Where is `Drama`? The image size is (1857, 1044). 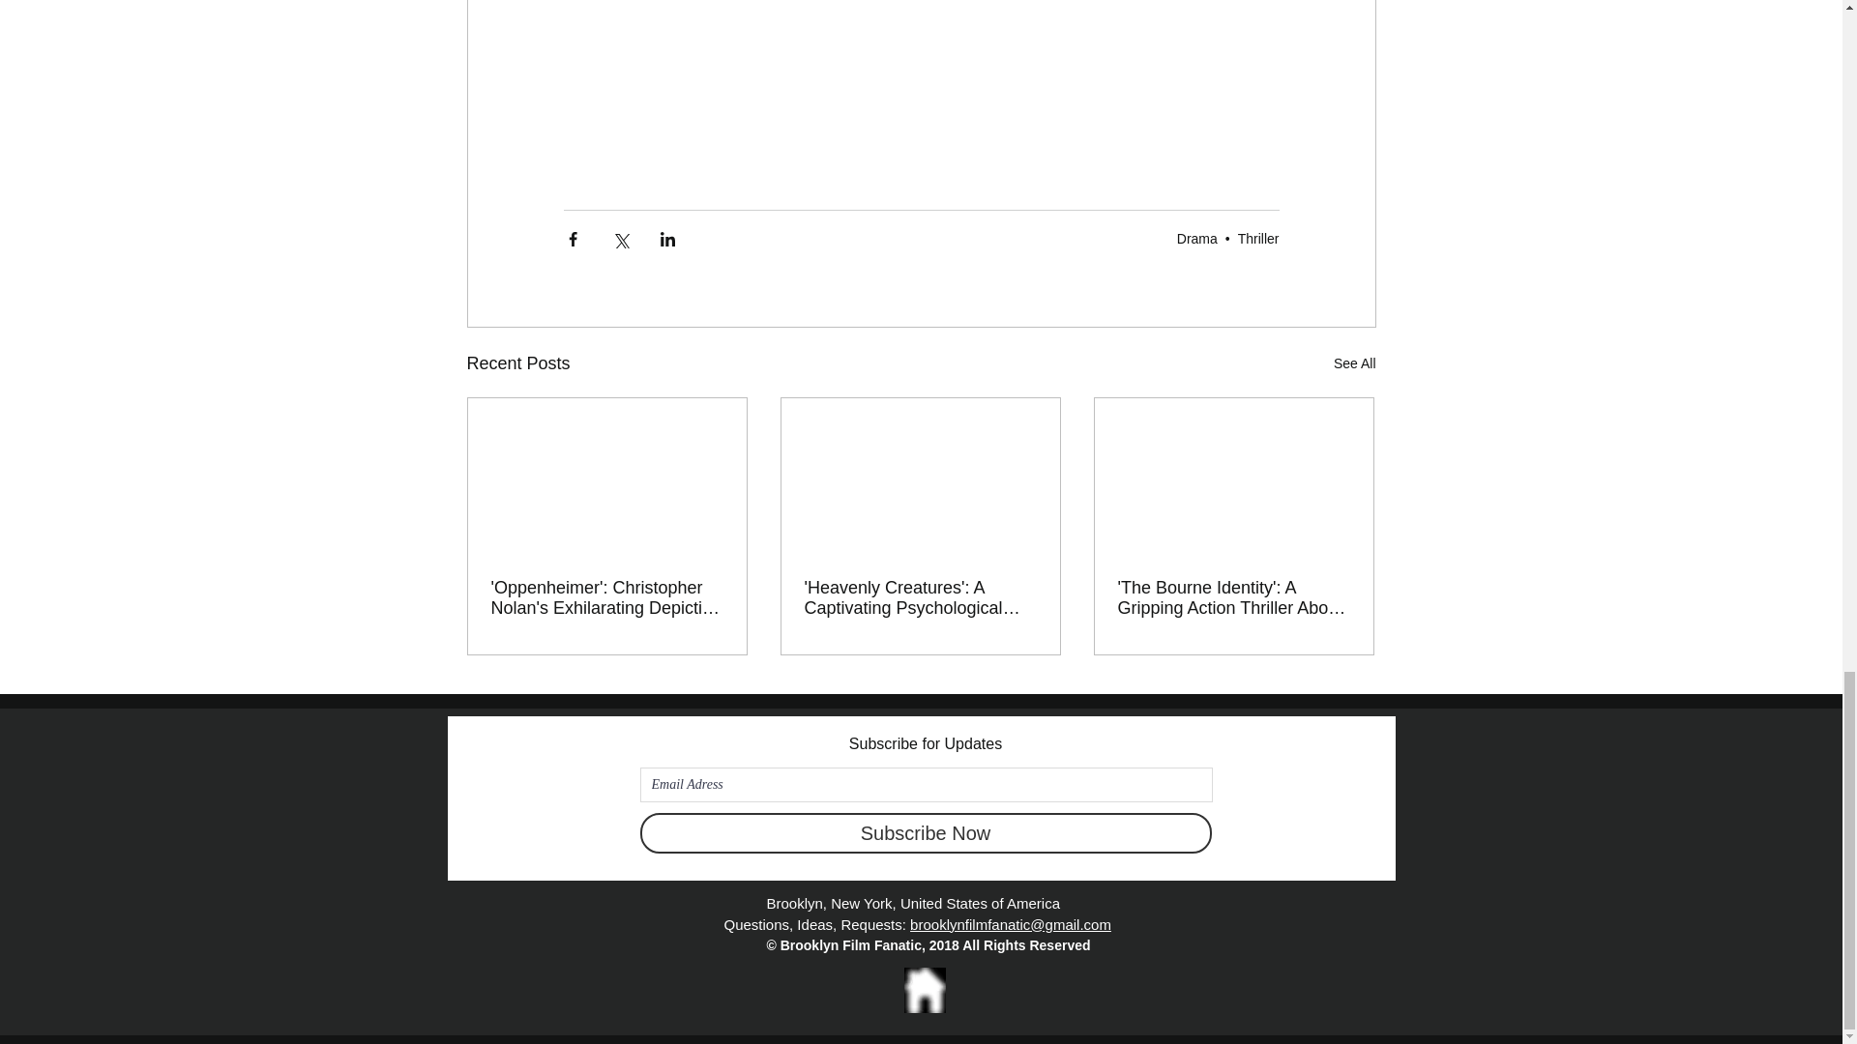 Drama is located at coordinates (1197, 238).